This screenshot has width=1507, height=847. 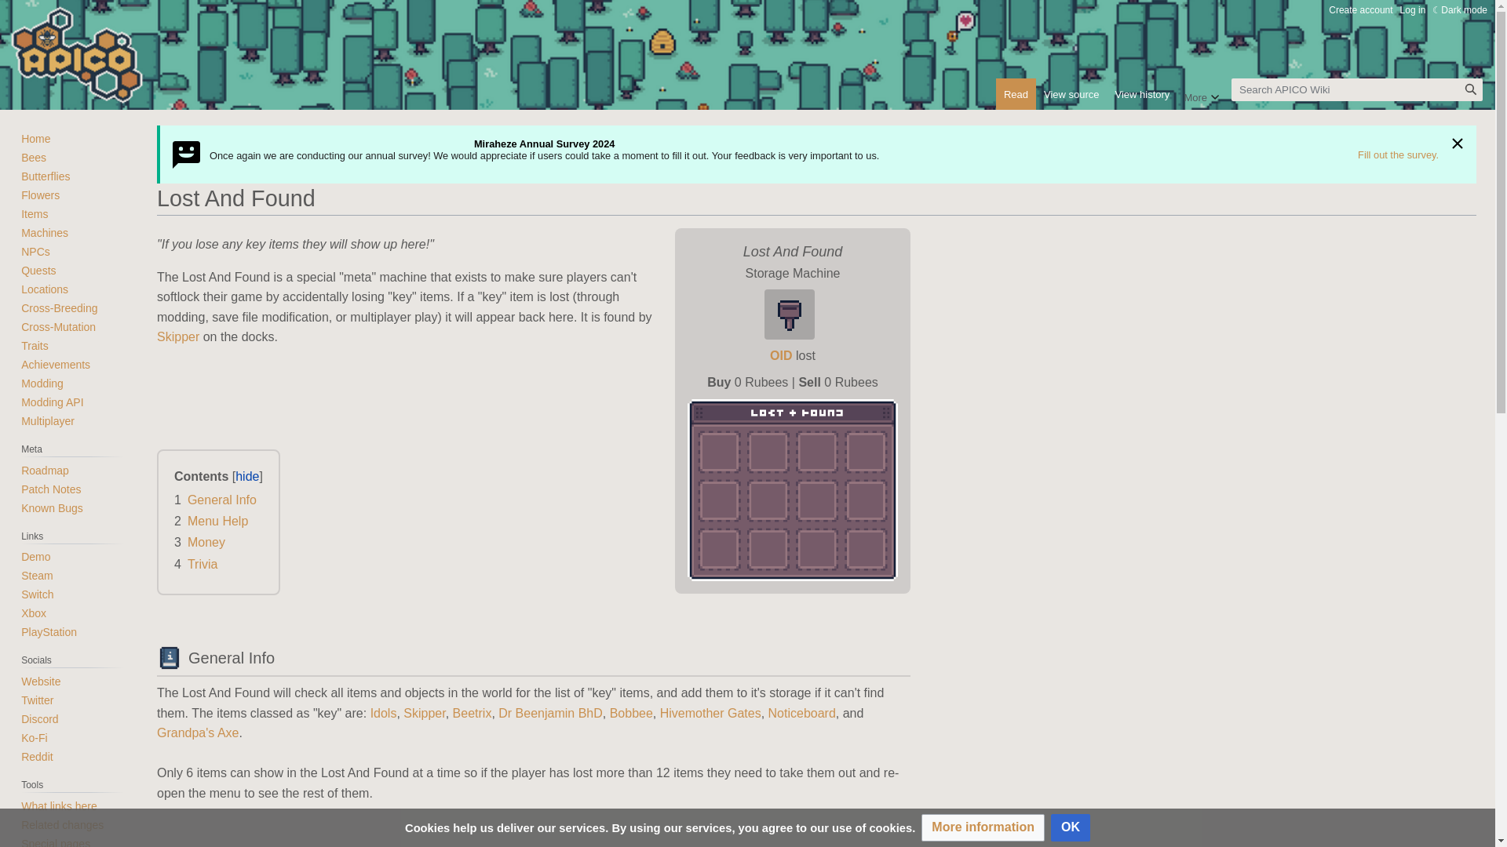 I want to click on Search, so click(x=1471, y=89).